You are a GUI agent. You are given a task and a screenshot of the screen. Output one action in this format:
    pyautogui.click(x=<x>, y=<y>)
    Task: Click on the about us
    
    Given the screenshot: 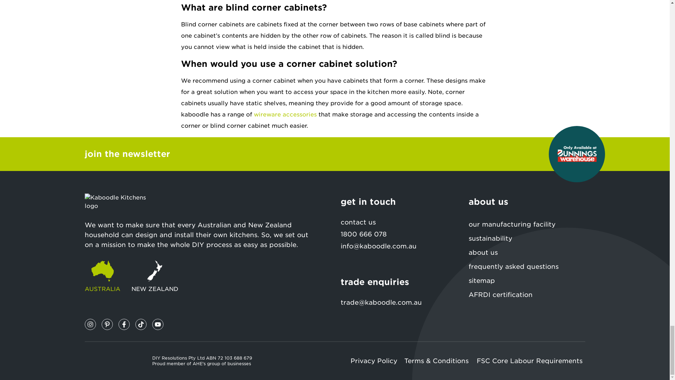 What is the action you would take?
    pyautogui.click(x=527, y=252)
    